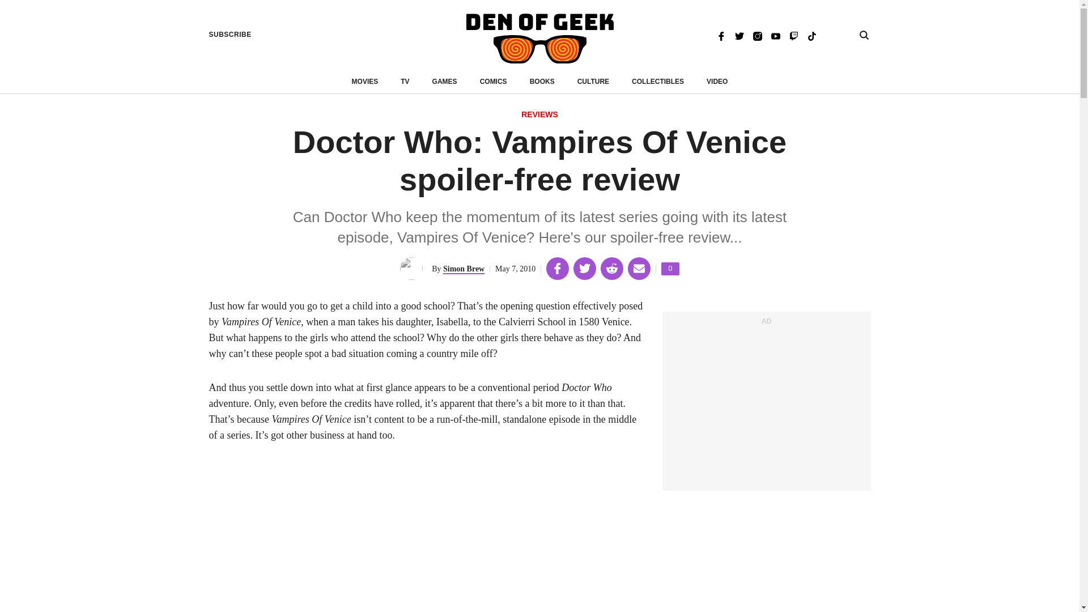 This screenshot has width=1088, height=612. I want to click on MOVIES, so click(365, 82).